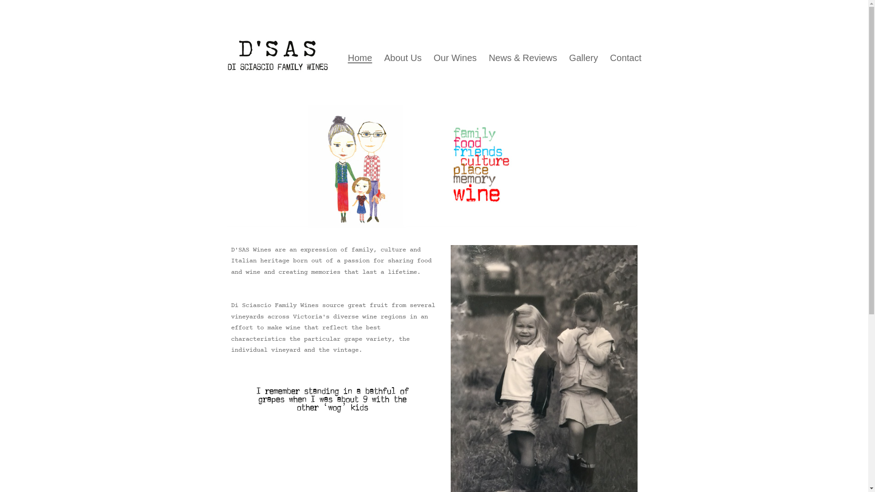 Image resolution: width=875 pixels, height=492 pixels. I want to click on Gallery, so click(584, 57).